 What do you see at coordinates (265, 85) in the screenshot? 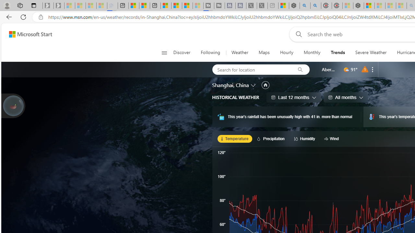
I see `Set as primary location` at bounding box center [265, 85].